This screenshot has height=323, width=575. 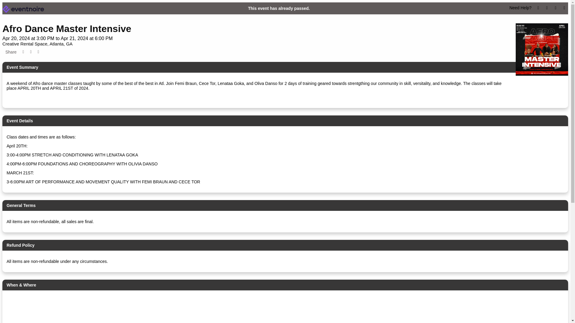 I want to click on Share this page on Twitter, so click(x=31, y=52).